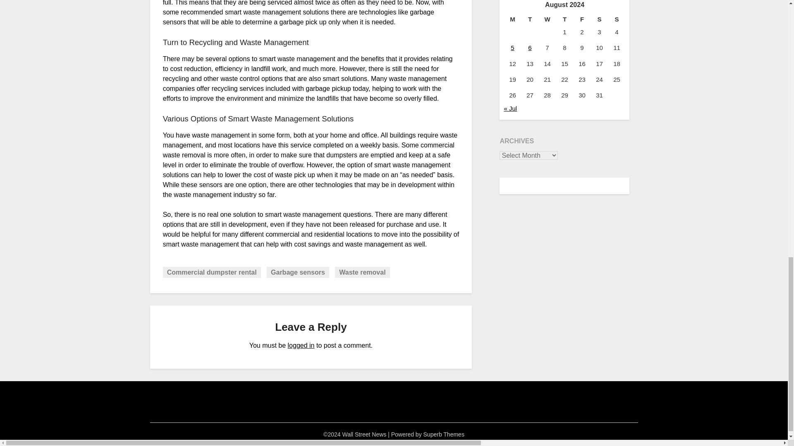  What do you see at coordinates (301, 345) in the screenshot?
I see `logged in` at bounding box center [301, 345].